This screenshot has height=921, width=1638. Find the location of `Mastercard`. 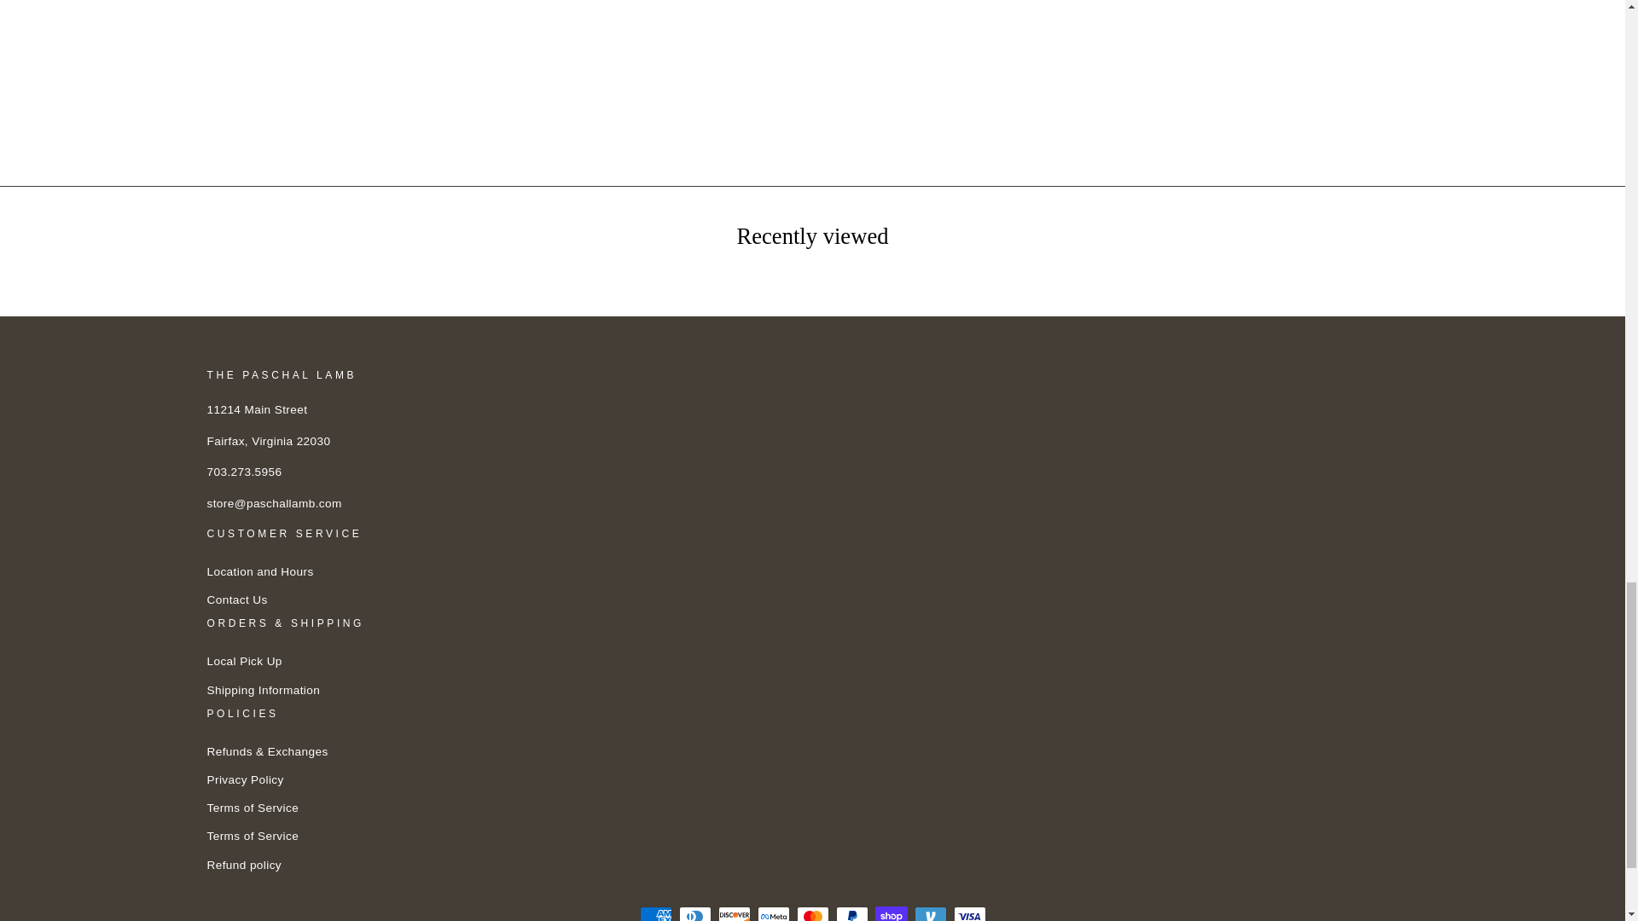

Mastercard is located at coordinates (812, 913).